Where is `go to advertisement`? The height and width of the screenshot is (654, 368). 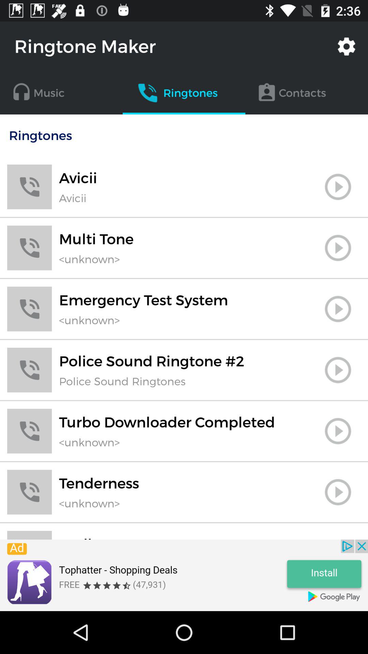 go to advertisement is located at coordinates (184, 575).